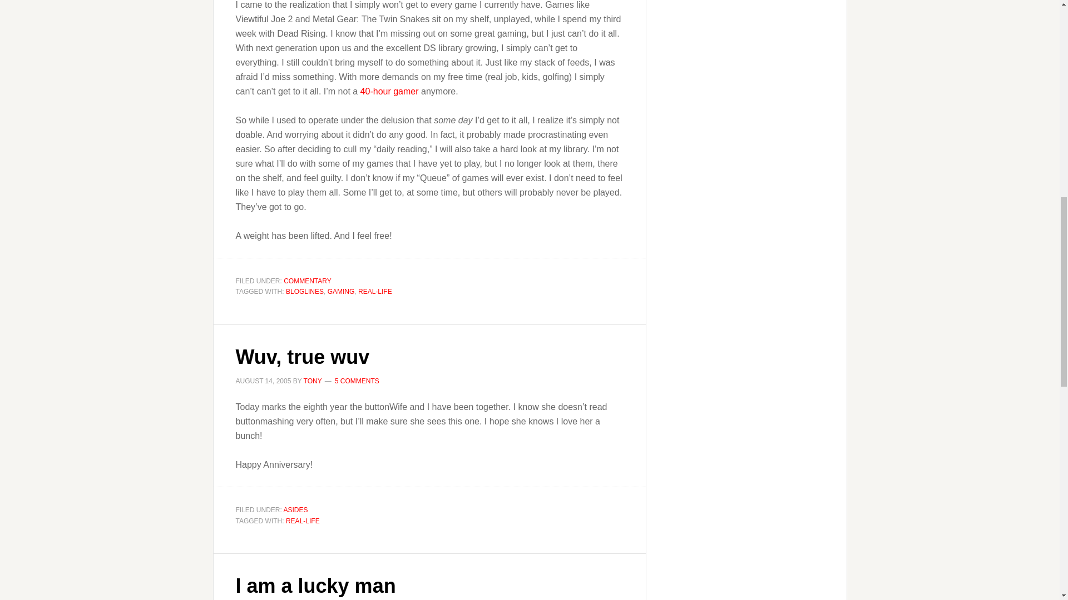 The height and width of the screenshot is (600, 1068). What do you see at coordinates (313, 381) in the screenshot?
I see `TONY` at bounding box center [313, 381].